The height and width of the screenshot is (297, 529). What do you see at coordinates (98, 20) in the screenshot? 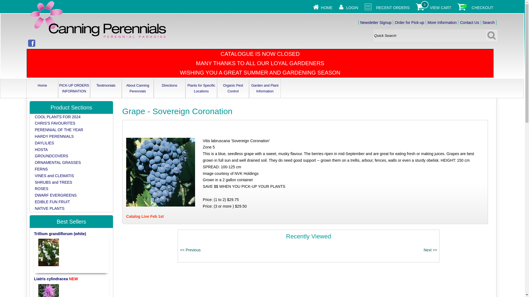
I see `Canning Perennials CATALOGUE` at bounding box center [98, 20].